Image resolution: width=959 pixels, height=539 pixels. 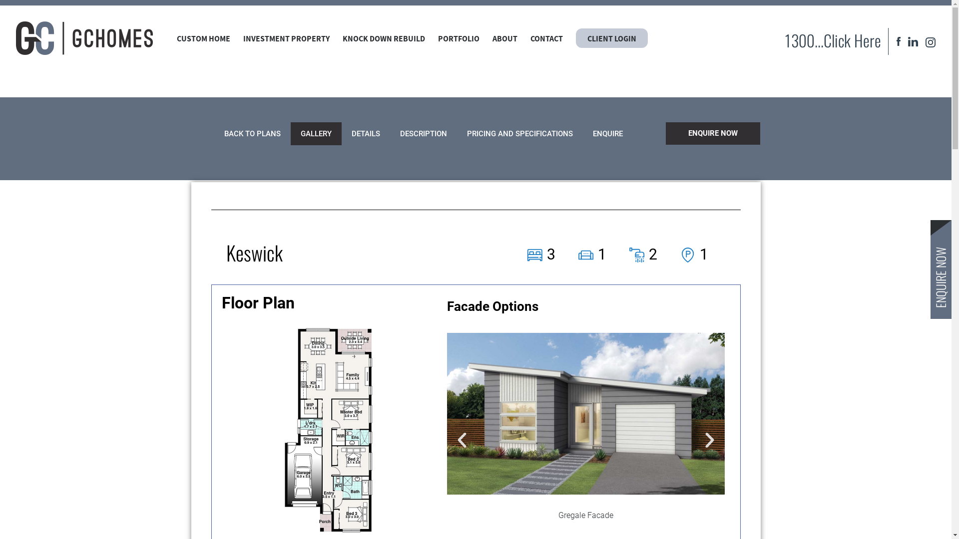 What do you see at coordinates (308, 435) in the screenshot?
I see `Franklin Facade` at bounding box center [308, 435].